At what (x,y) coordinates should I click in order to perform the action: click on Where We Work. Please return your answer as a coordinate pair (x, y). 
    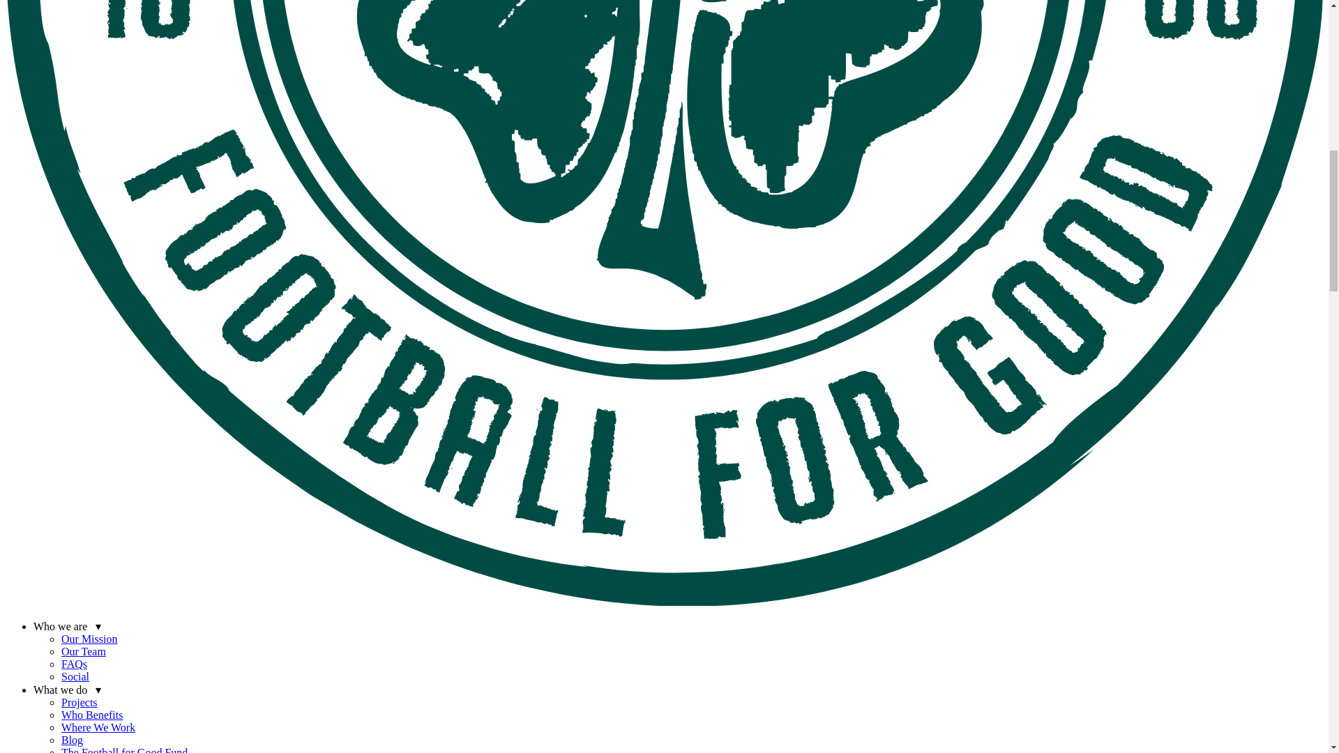
    Looking at the image, I should click on (98, 727).